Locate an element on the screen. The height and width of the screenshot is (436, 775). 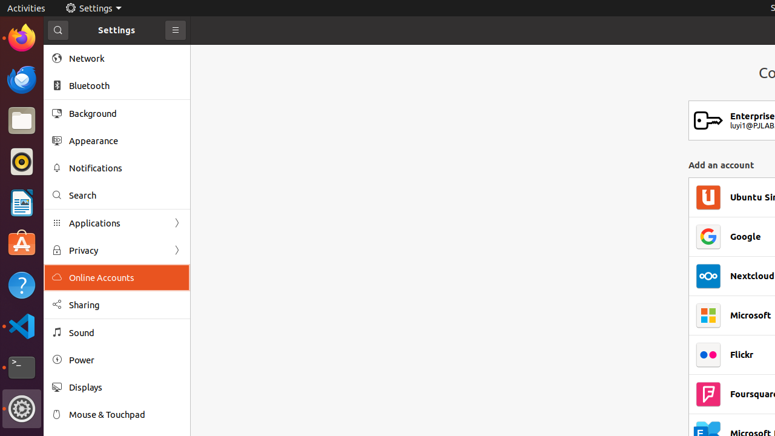
Settings is located at coordinates (22, 409).